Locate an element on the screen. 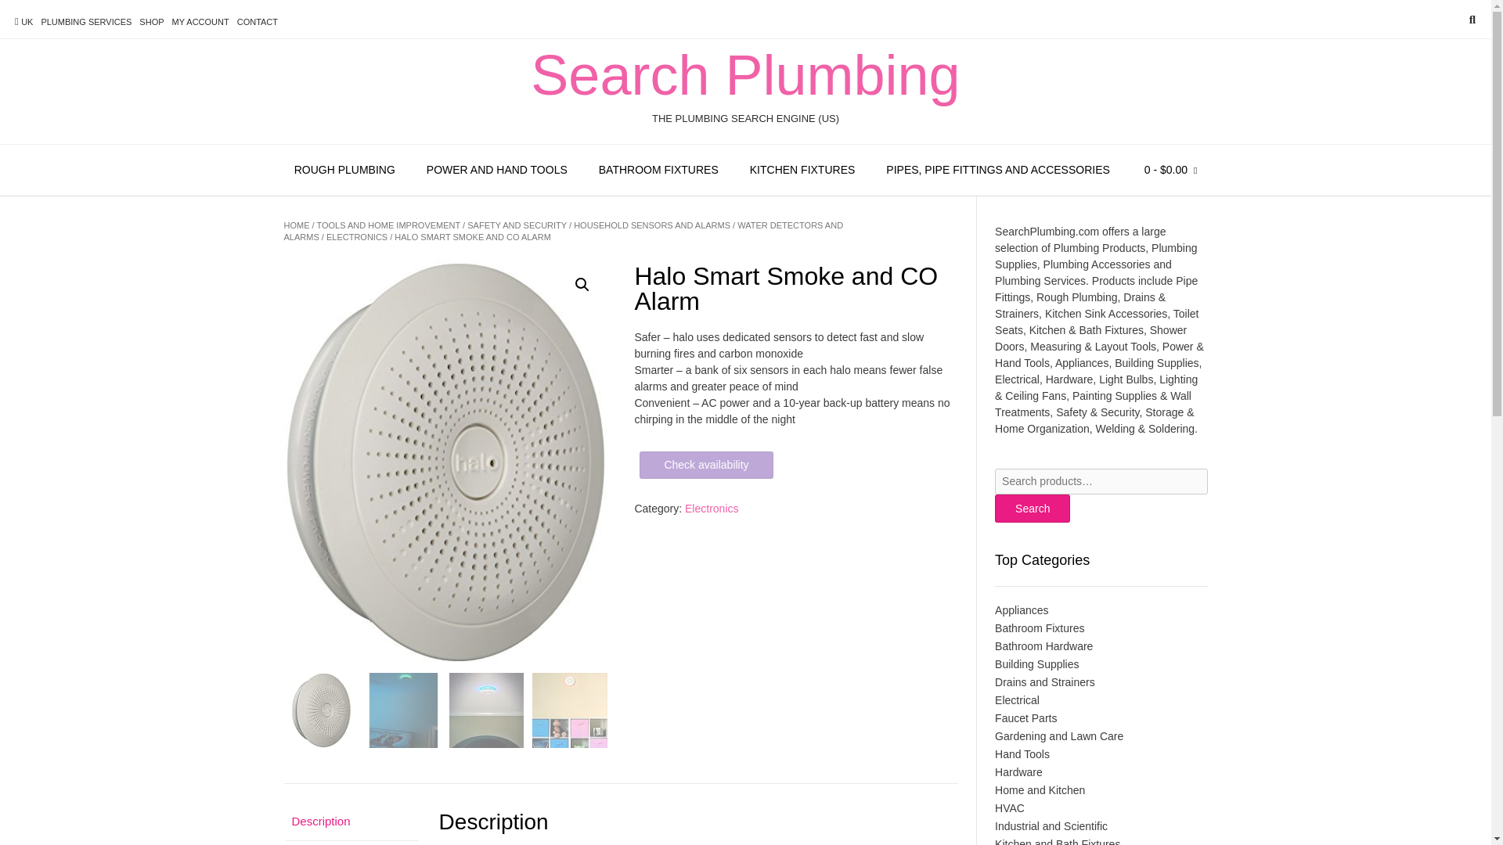  KITCHEN FIXTURES is located at coordinates (803, 170).